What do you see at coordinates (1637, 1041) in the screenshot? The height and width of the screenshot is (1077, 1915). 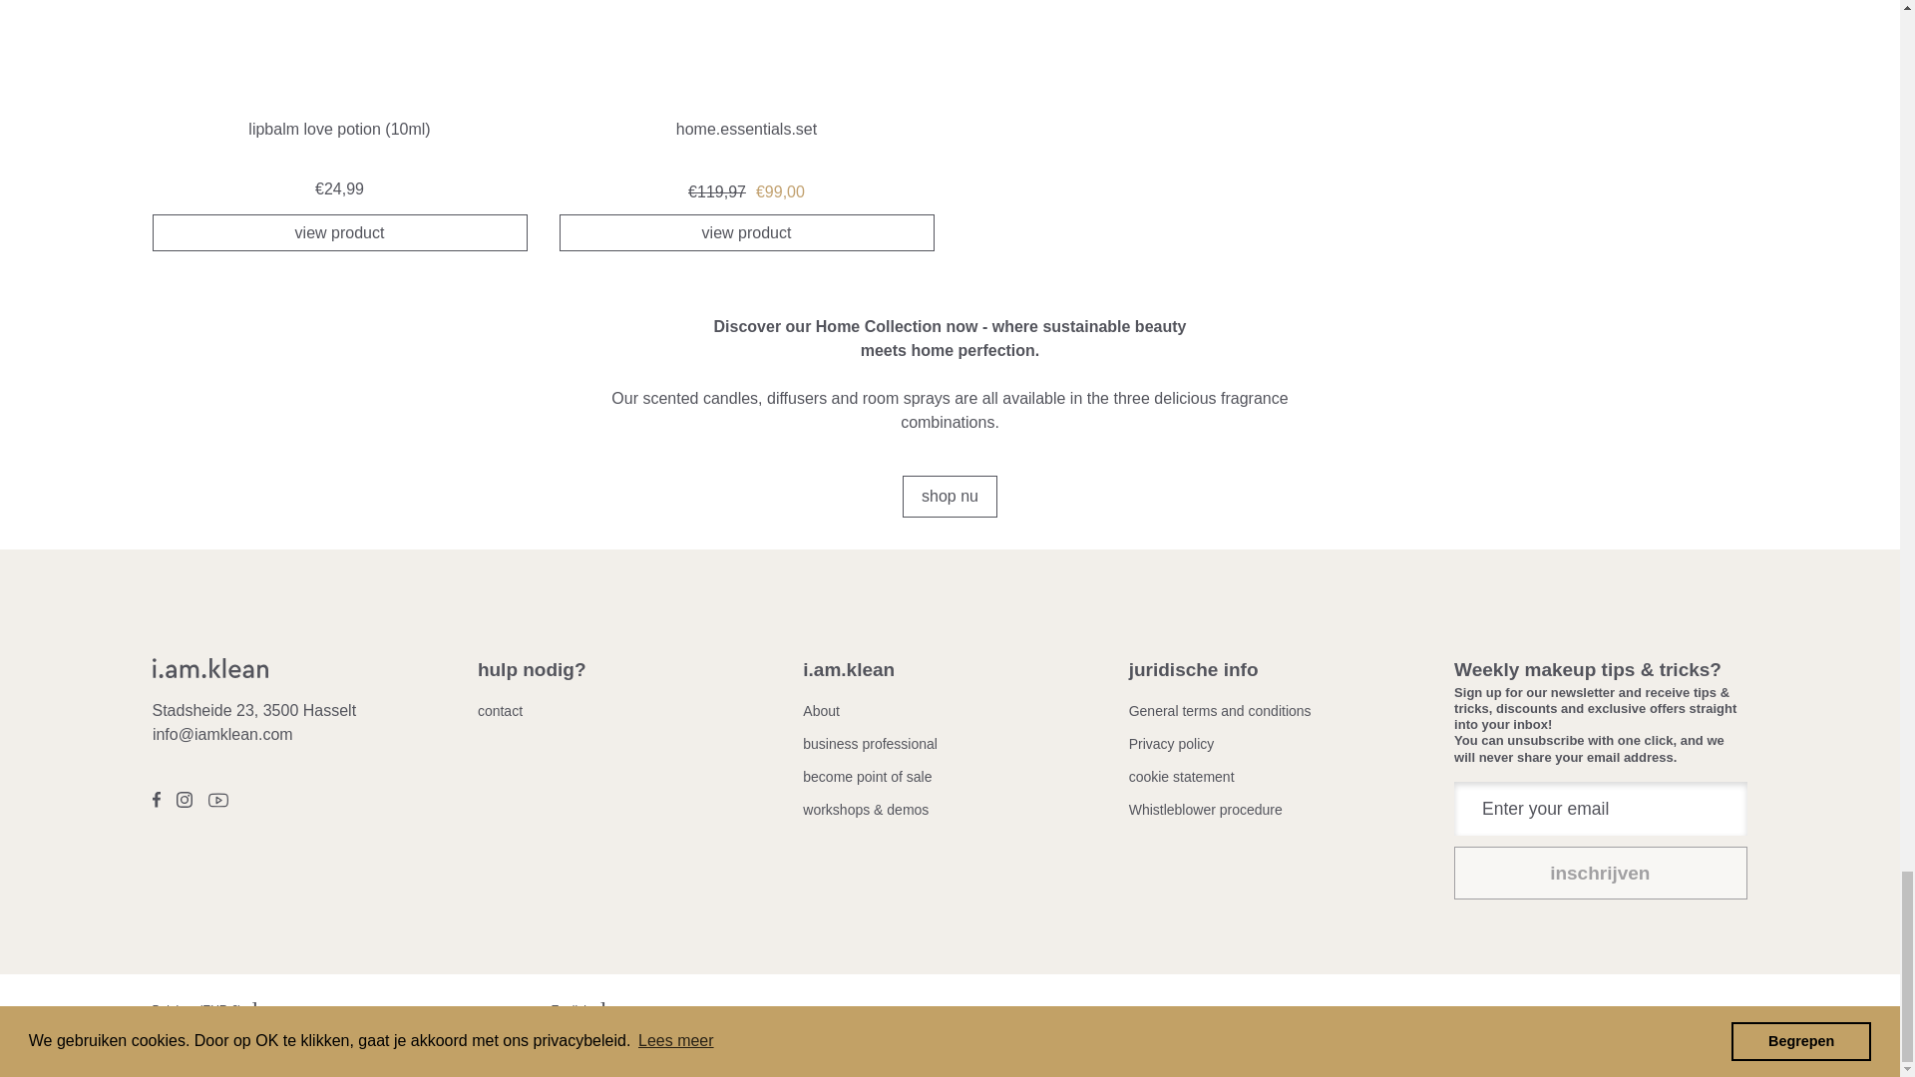 I see `PayPal` at bounding box center [1637, 1041].